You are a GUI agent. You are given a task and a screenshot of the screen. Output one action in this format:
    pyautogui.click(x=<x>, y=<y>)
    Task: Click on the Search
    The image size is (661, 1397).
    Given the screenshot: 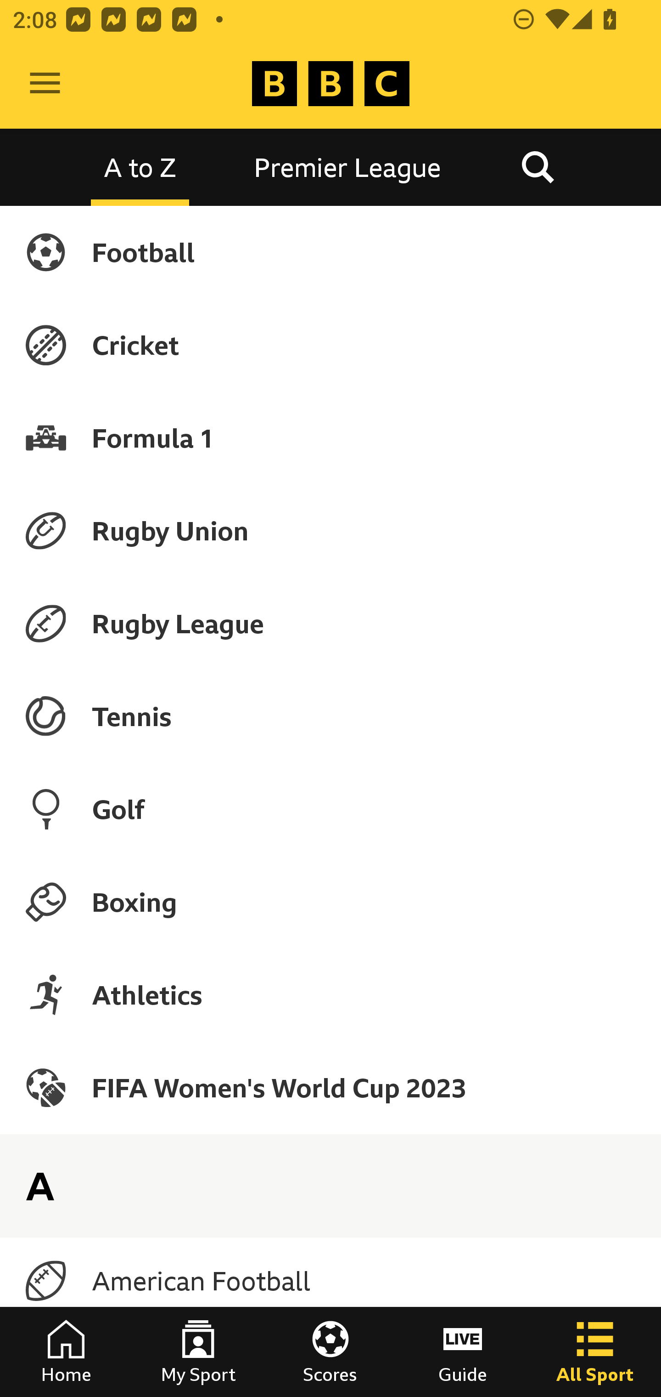 What is the action you would take?
    pyautogui.click(x=538, y=166)
    